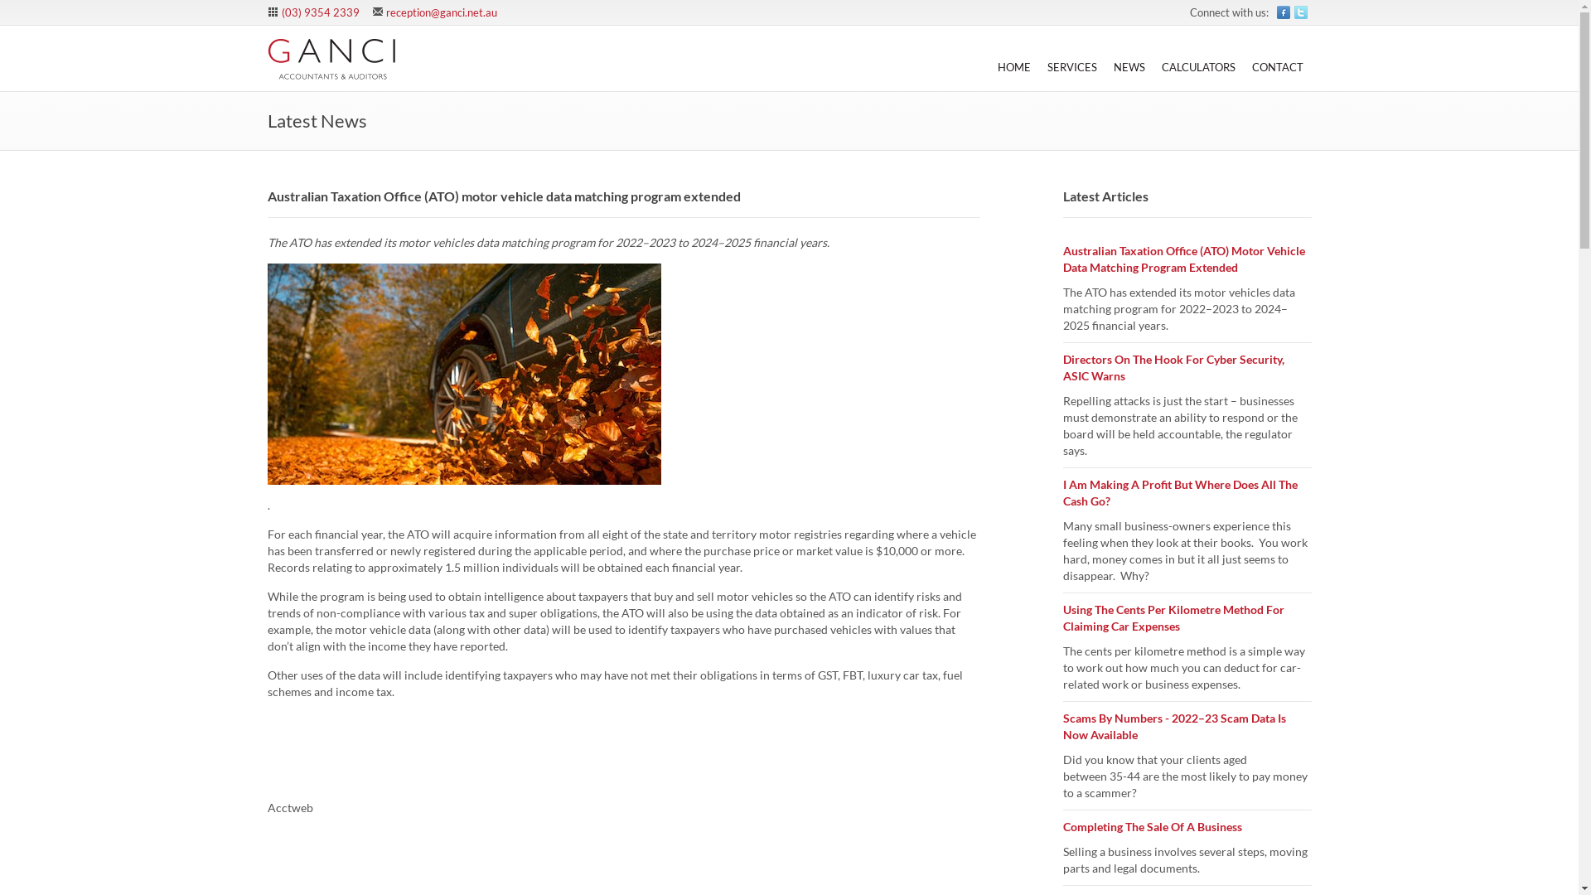  I want to click on CALCULATORS, so click(1198, 56).